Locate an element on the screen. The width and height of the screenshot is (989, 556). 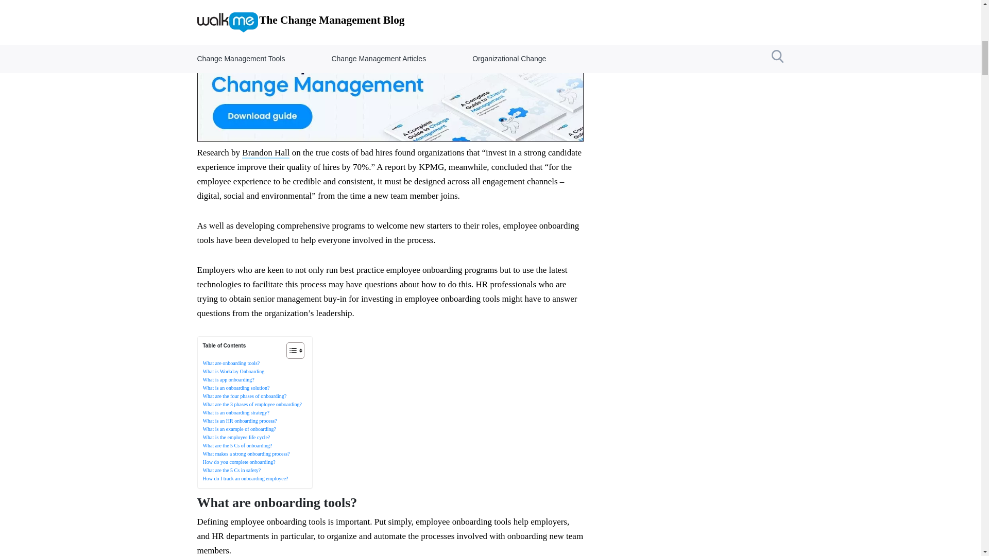
What are onboarding tools? is located at coordinates (231, 362).